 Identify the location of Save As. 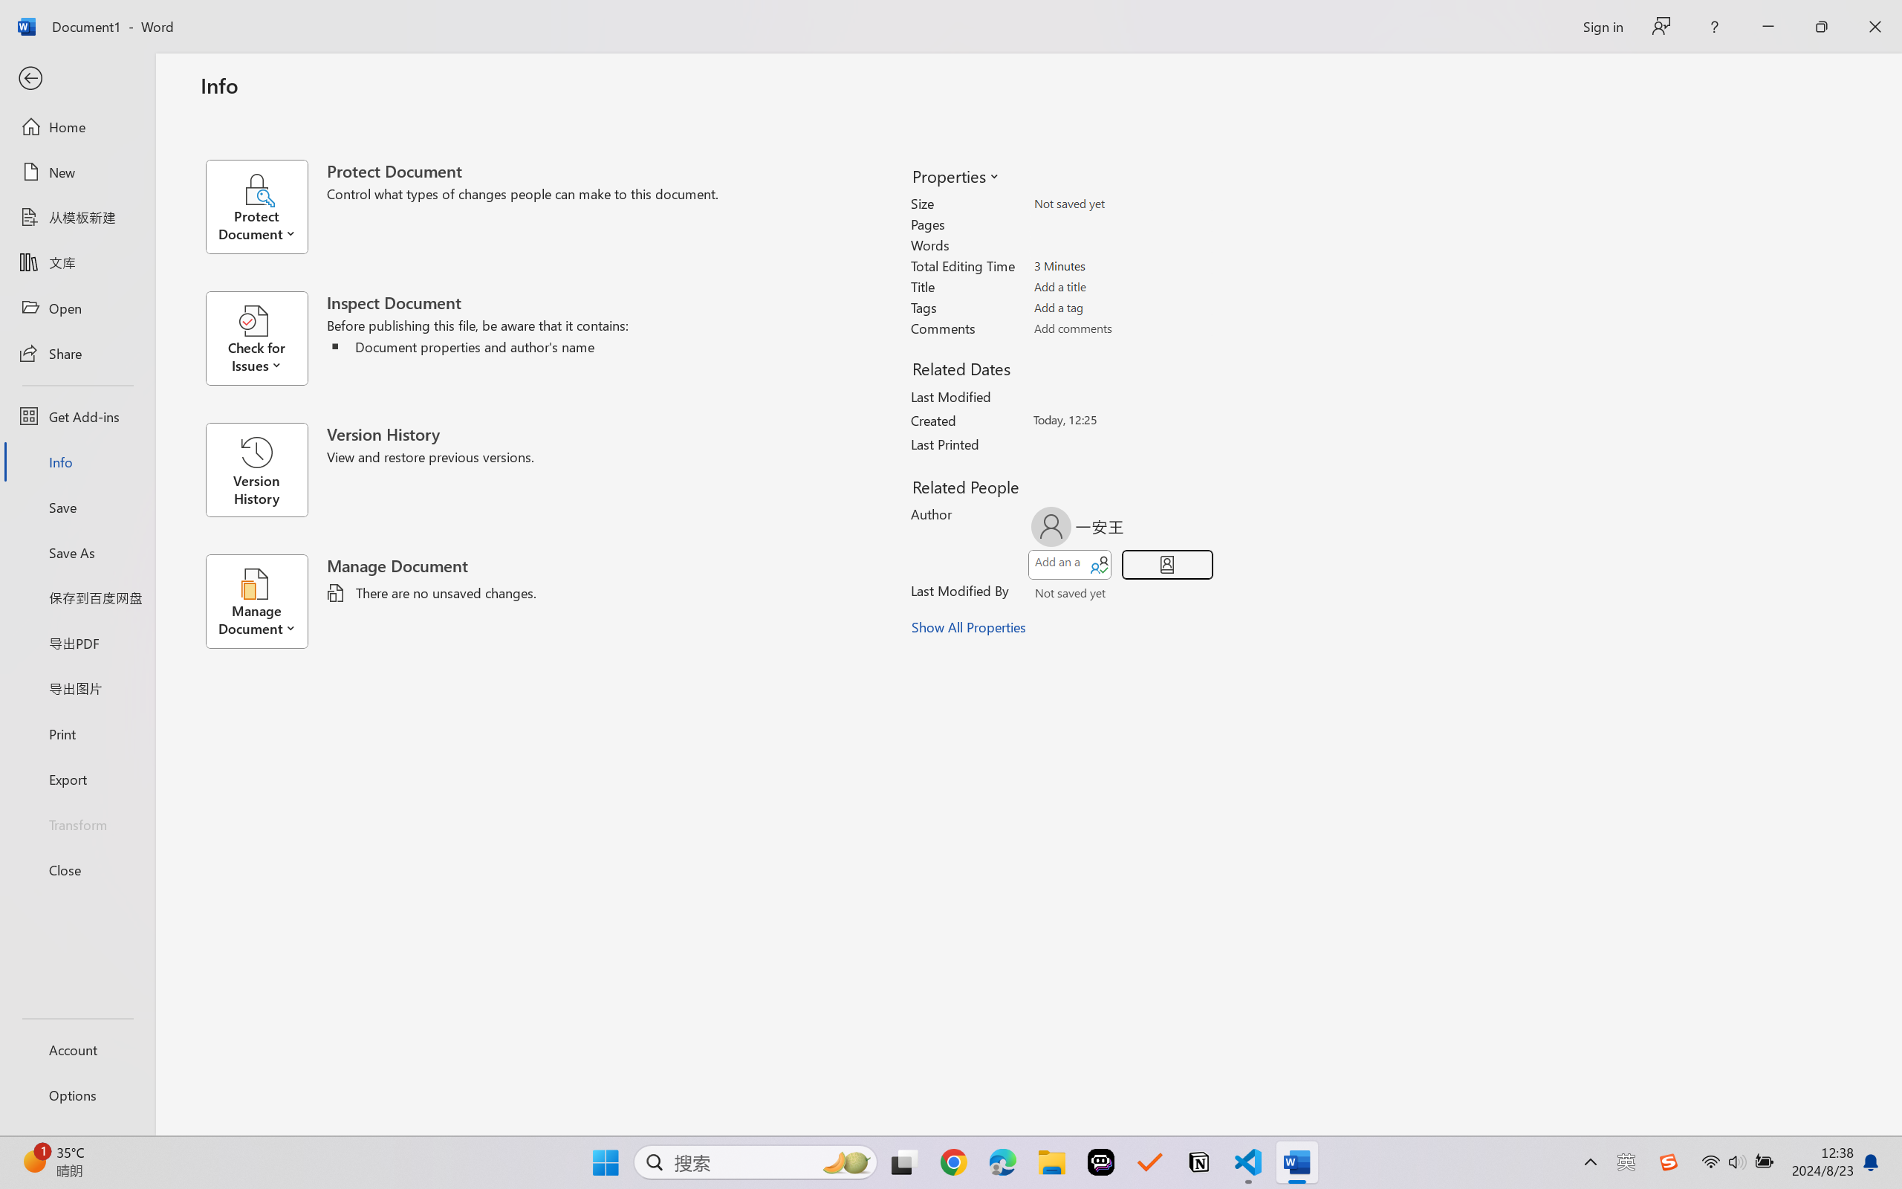
(77, 553).